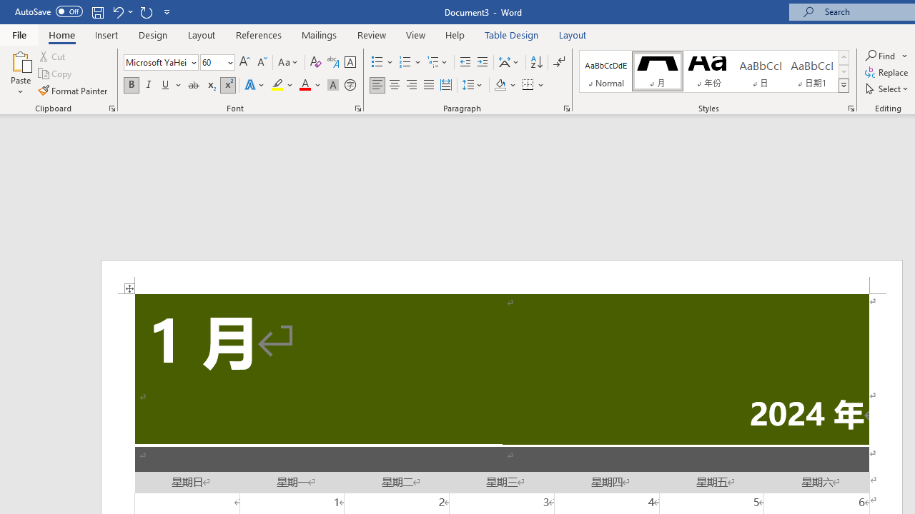 Image resolution: width=915 pixels, height=514 pixels. I want to click on Font, so click(156, 62).